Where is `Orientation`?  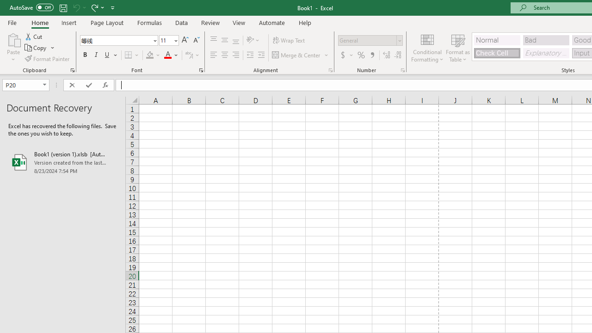 Orientation is located at coordinates (253, 41).